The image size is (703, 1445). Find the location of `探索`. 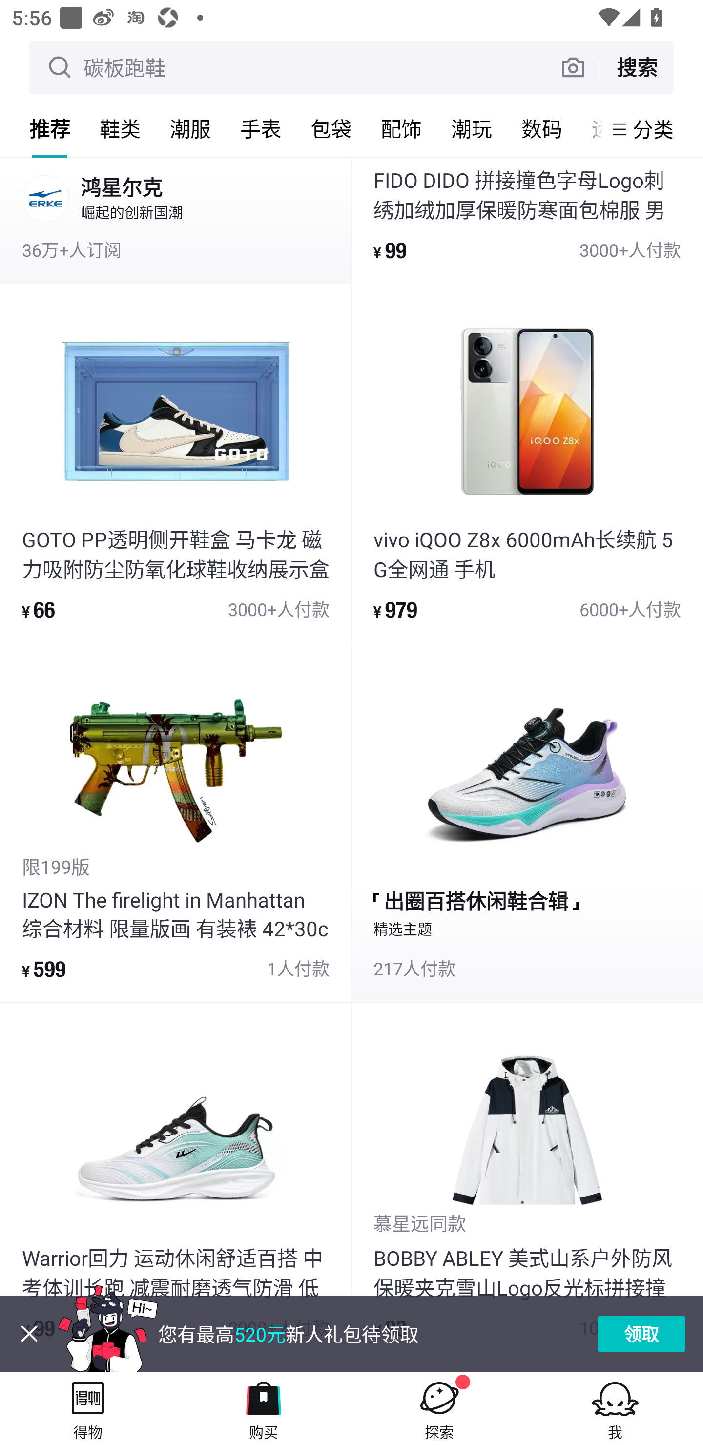

探索 is located at coordinates (439, 1408).